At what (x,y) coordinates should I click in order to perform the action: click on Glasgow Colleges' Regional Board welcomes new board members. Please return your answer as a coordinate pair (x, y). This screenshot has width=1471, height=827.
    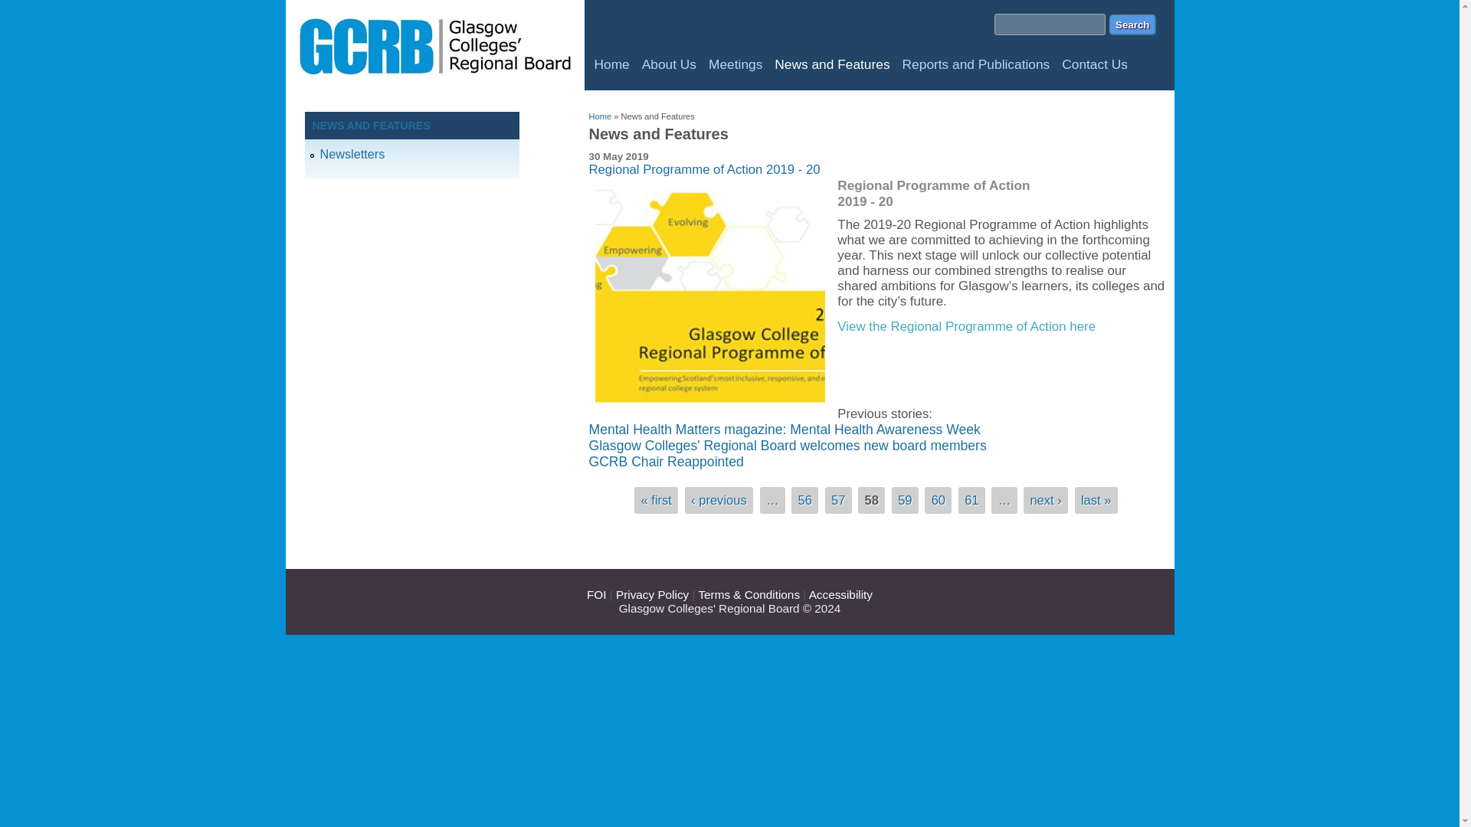
    Looking at the image, I should click on (787, 446).